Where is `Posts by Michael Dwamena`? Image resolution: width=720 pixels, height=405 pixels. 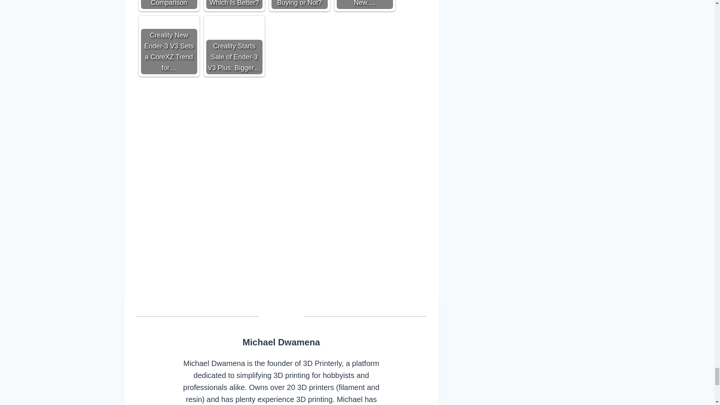
Posts by Michael Dwamena is located at coordinates (281, 342).